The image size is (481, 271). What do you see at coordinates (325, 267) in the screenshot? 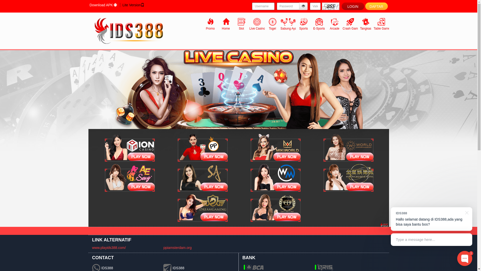
I see `qris` at bounding box center [325, 267].